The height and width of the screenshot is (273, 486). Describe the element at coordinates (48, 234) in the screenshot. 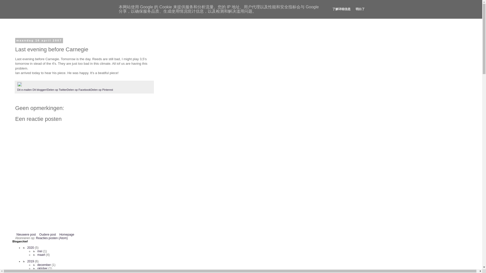

I see `oktober` at that location.